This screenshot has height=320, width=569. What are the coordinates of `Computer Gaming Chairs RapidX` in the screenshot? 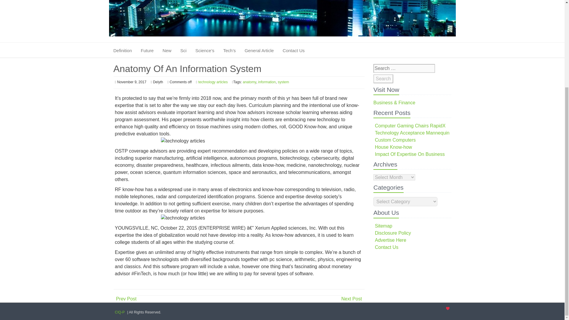 It's located at (410, 126).